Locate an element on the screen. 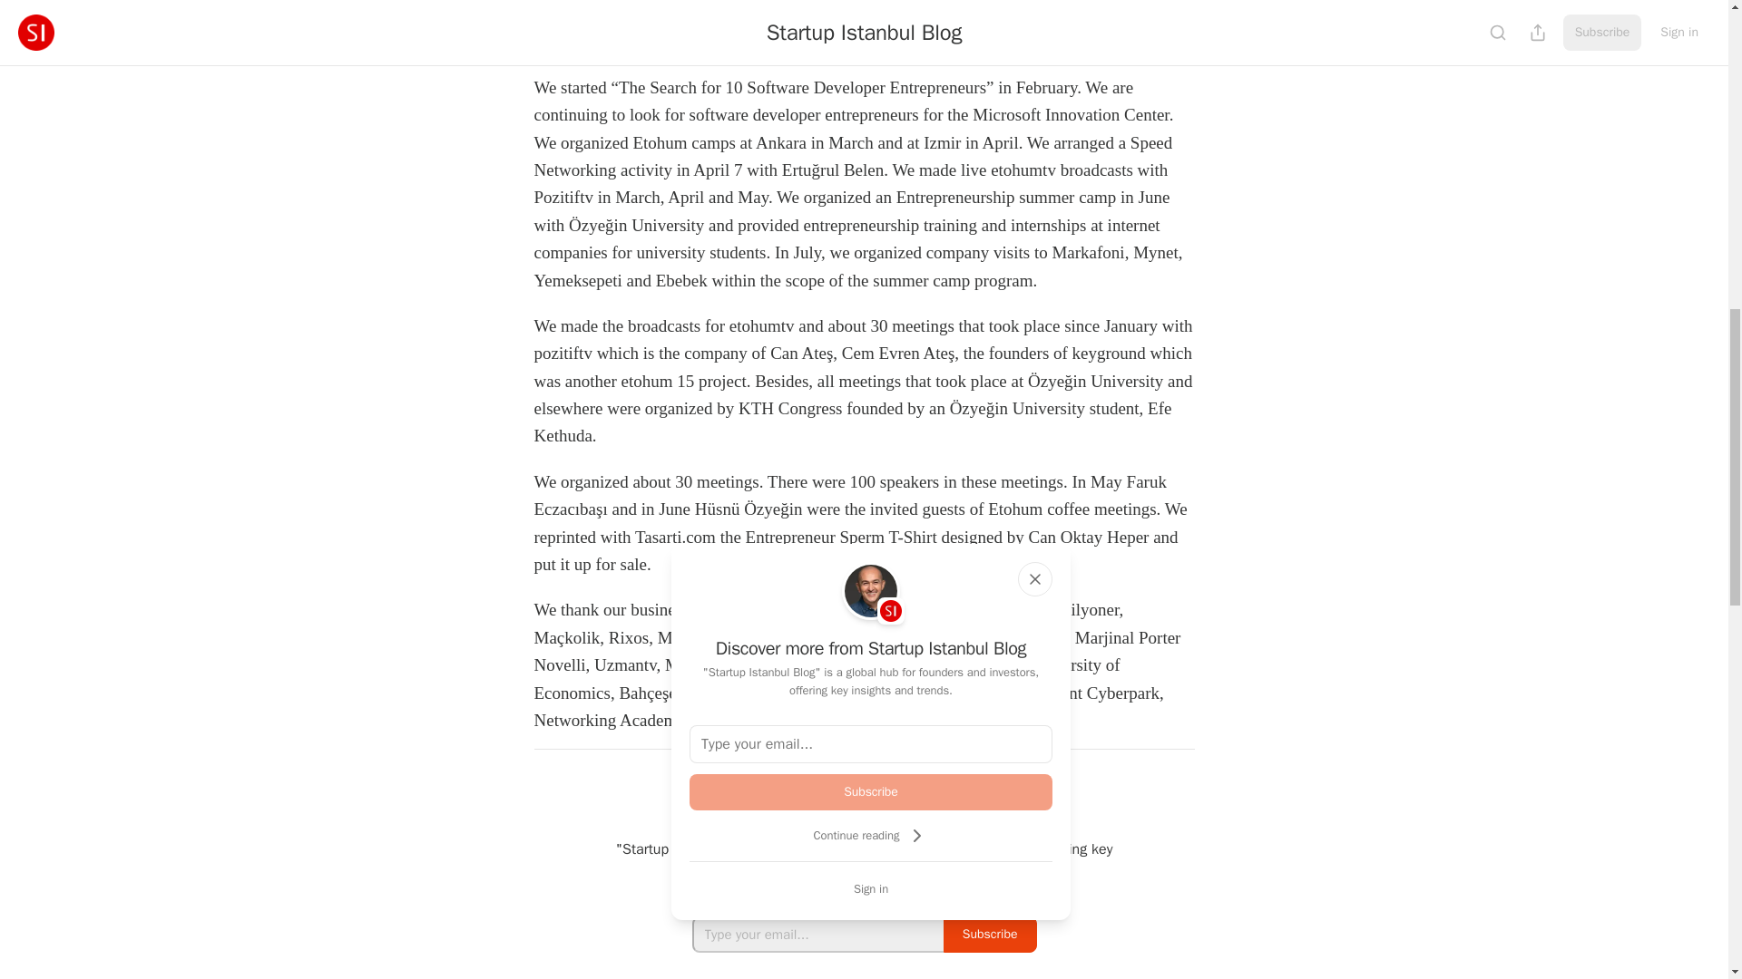 This screenshot has width=1742, height=979. Subscribe is located at coordinates (871, 792).